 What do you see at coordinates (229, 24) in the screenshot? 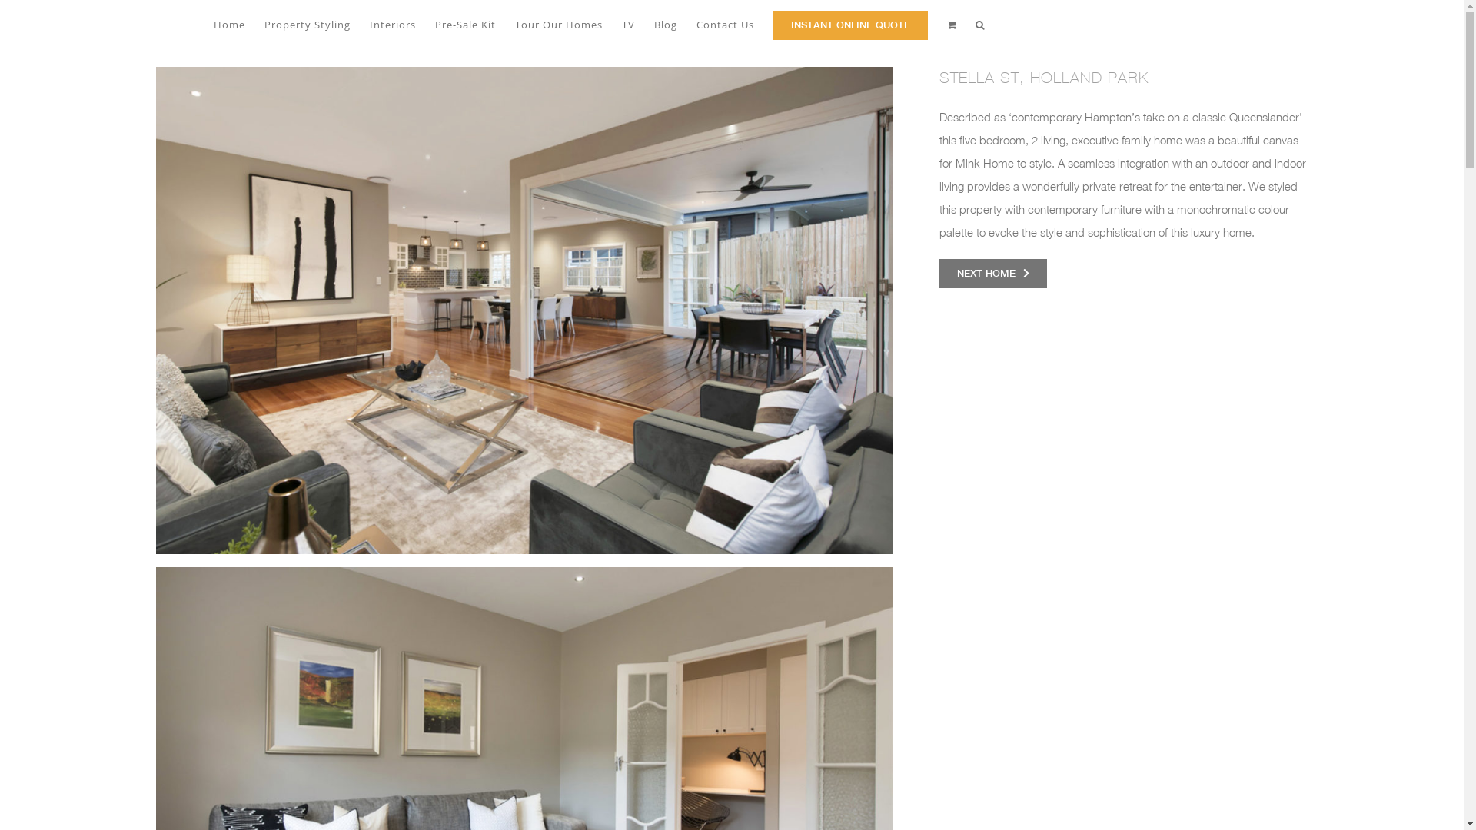
I see `Home` at bounding box center [229, 24].